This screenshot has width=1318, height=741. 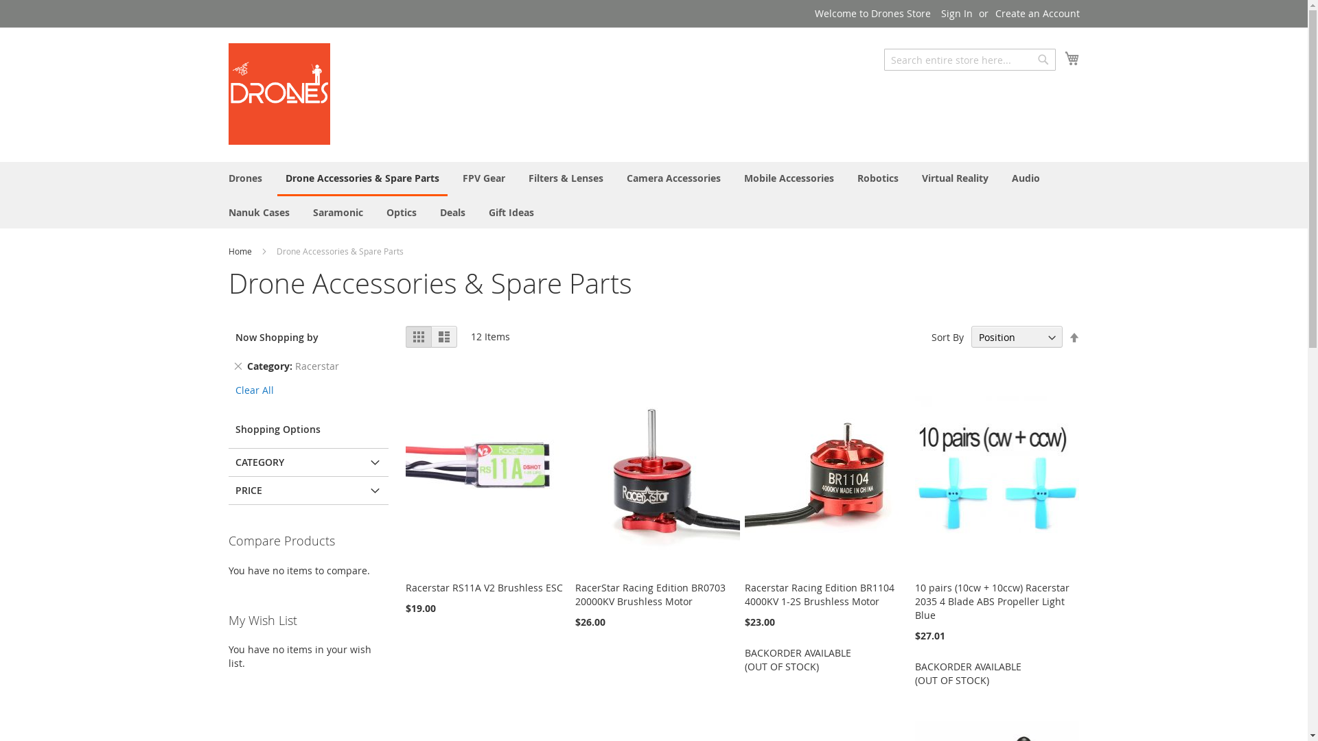 What do you see at coordinates (1074, 338) in the screenshot?
I see `Set Descending Direction` at bounding box center [1074, 338].